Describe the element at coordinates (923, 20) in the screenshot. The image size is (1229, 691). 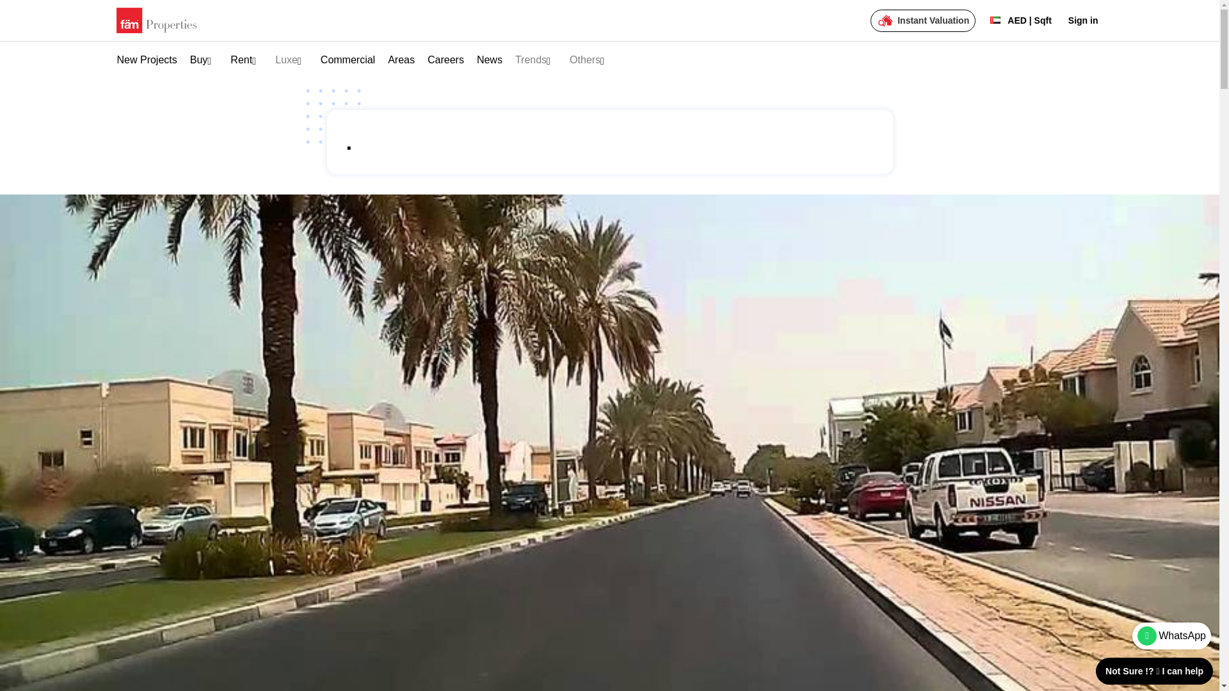
I see `Valuation` at that location.